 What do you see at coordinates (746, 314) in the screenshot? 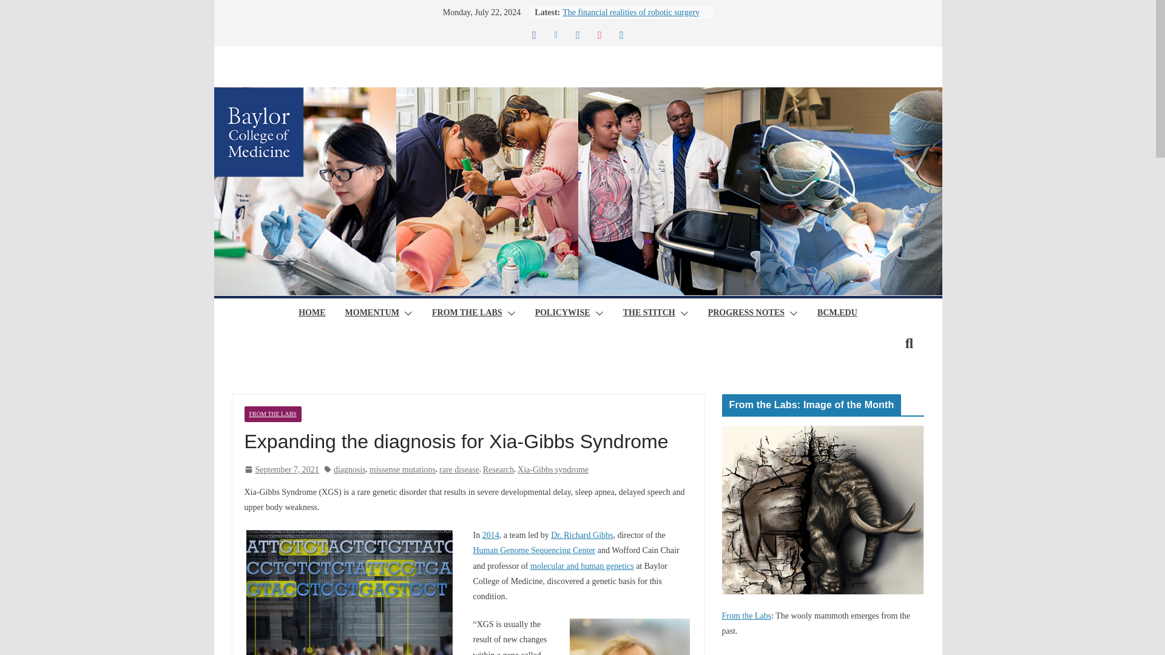
I see `PROGRESS NOTES` at bounding box center [746, 314].